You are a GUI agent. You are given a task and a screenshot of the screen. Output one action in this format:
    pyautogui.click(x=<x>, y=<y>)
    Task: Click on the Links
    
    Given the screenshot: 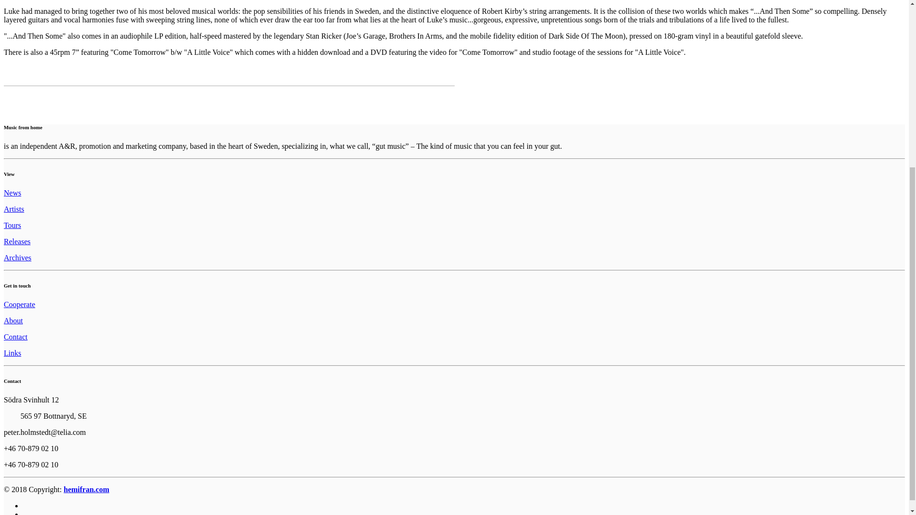 What is the action you would take?
    pyautogui.click(x=12, y=353)
    